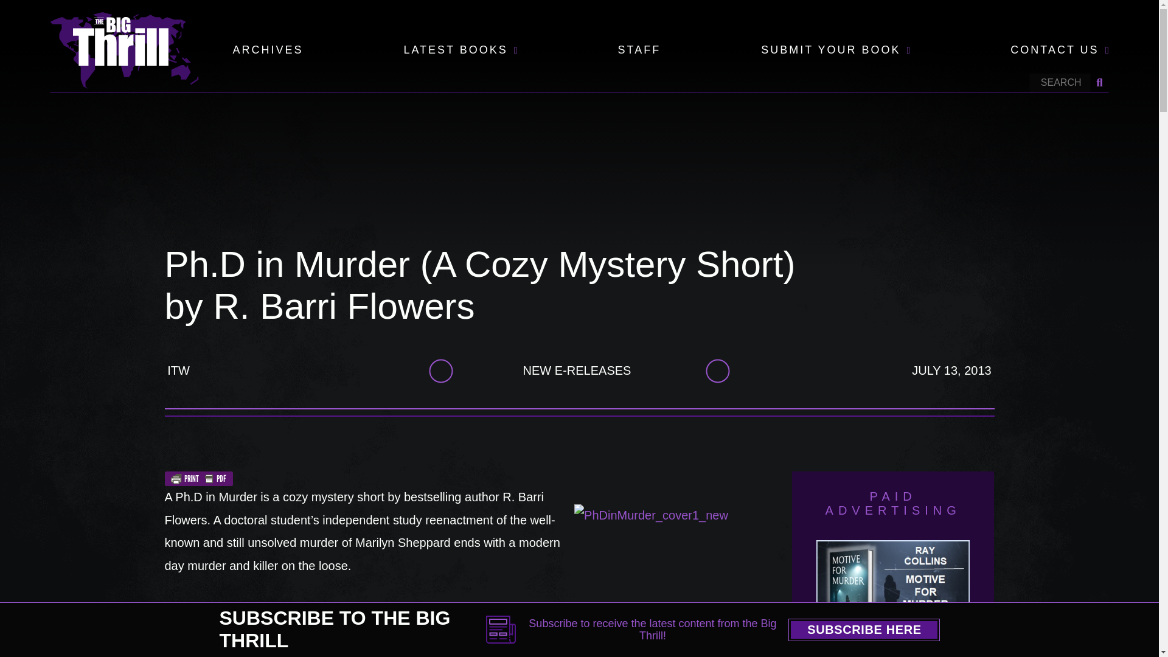 This screenshot has height=657, width=1168. Describe the element at coordinates (268, 50) in the screenshot. I see `ARCHIVES` at that location.